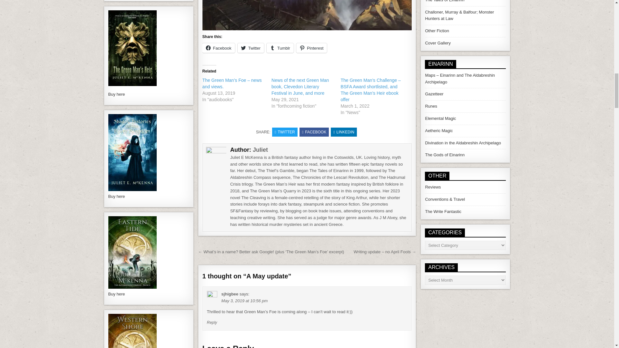 The height and width of the screenshot is (348, 619). What do you see at coordinates (314, 132) in the screenshot?
I see `Share this on Facebook` at bounding box center [314, 132].